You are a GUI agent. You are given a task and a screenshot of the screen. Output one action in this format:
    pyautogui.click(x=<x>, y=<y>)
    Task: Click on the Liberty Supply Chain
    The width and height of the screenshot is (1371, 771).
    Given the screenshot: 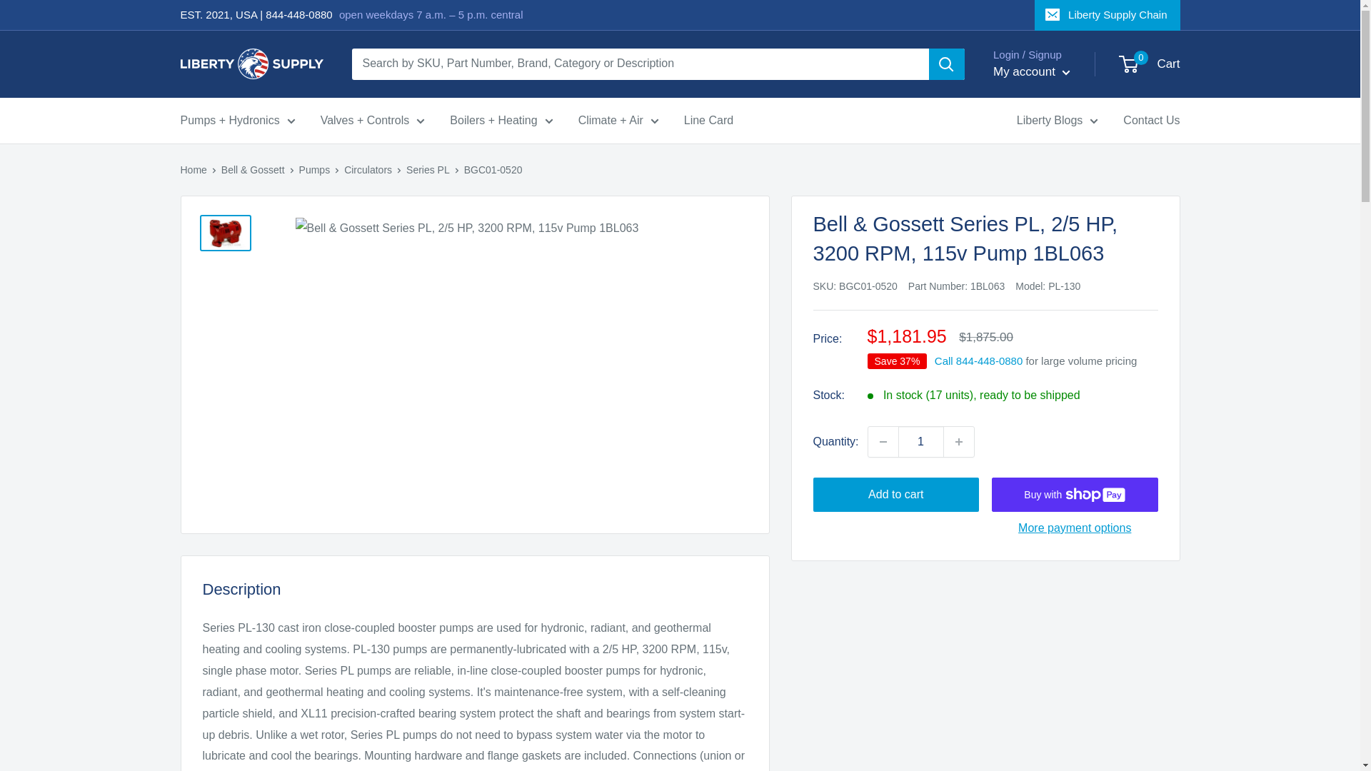 What is the action you would take?
    pyautogui.click(x=1107, y=15)
    